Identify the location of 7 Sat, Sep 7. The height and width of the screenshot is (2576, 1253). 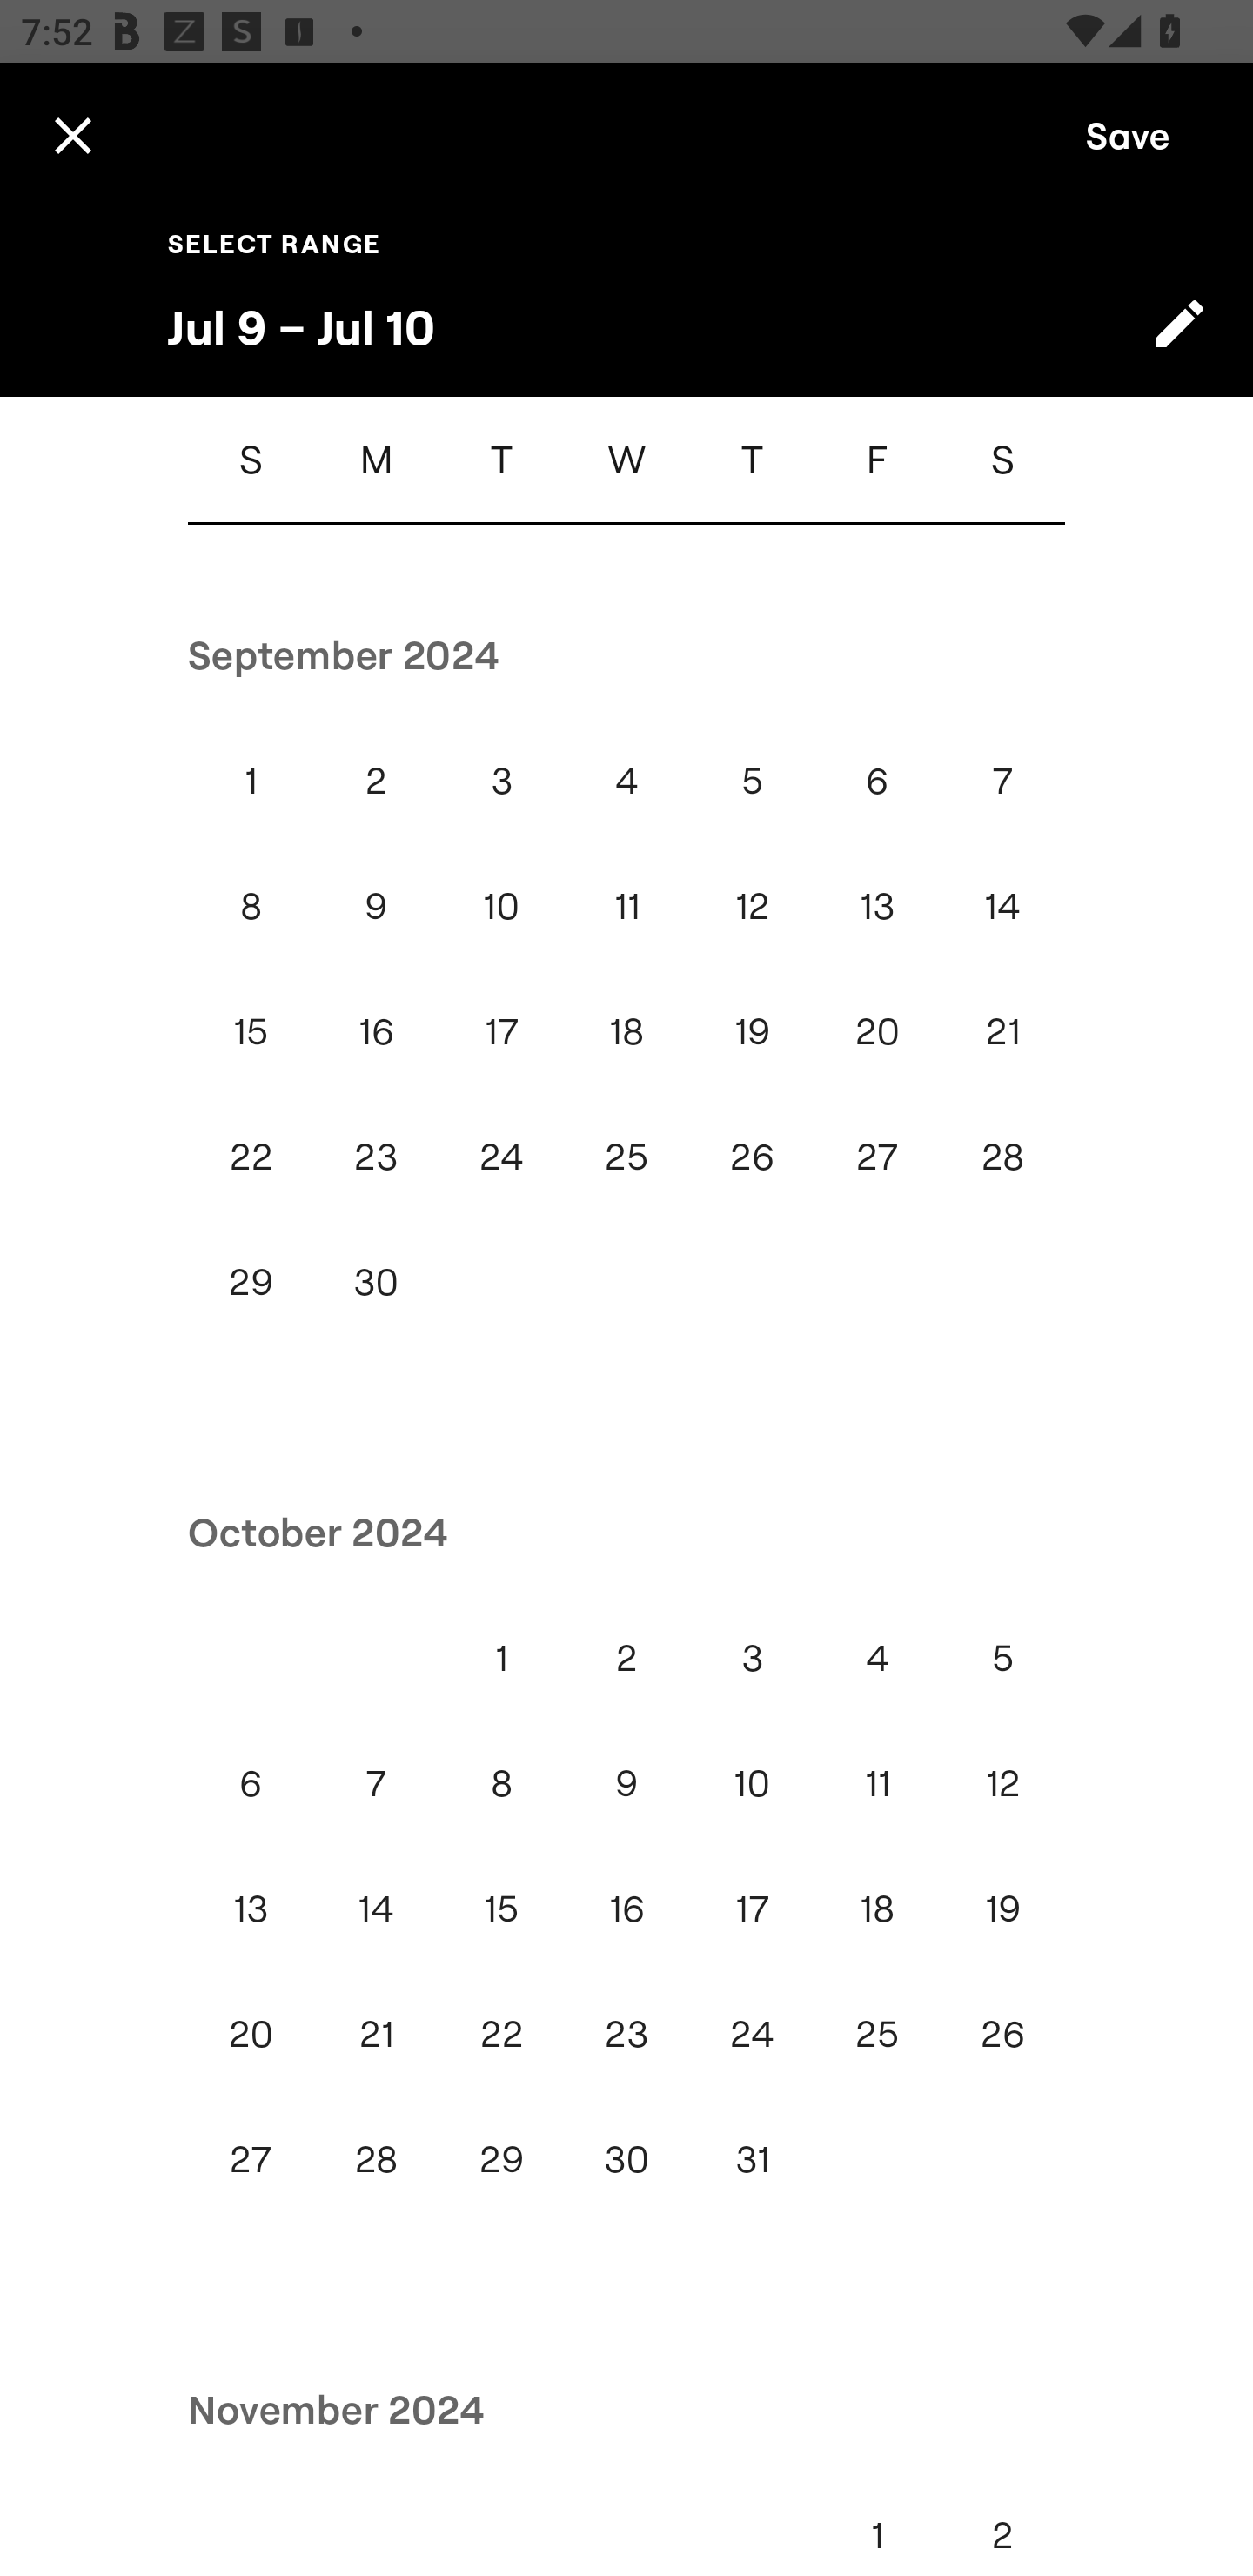
(1002, 780).